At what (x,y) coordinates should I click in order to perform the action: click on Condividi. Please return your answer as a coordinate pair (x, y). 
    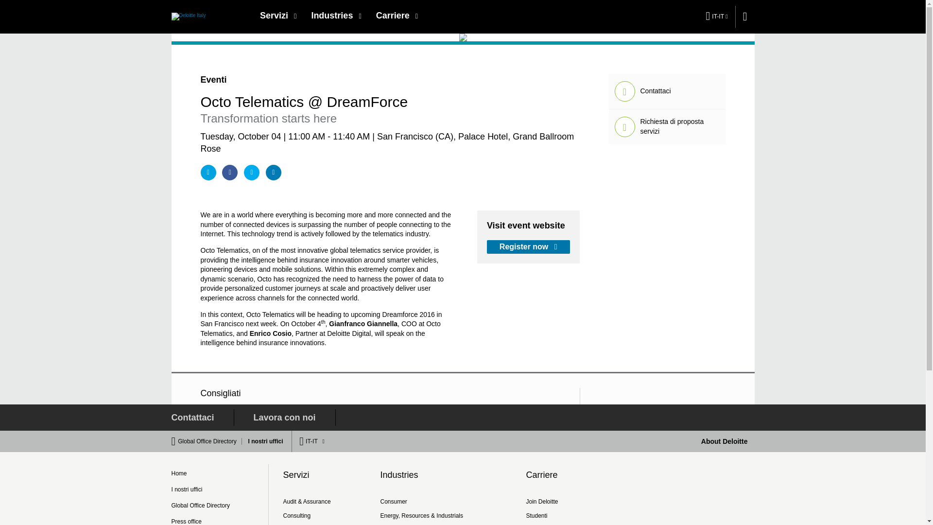
    Looking at the image, I should click on (274, 173).